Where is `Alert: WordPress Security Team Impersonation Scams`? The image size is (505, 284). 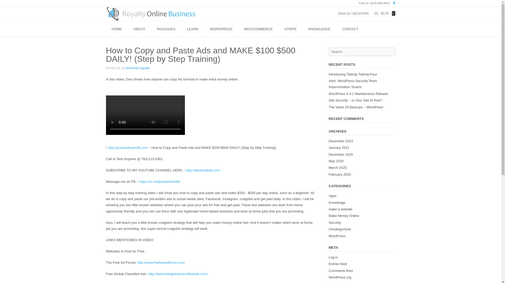
Alert: WordPress Security Team Impersonation Scams is located at coordinates (353, 84).